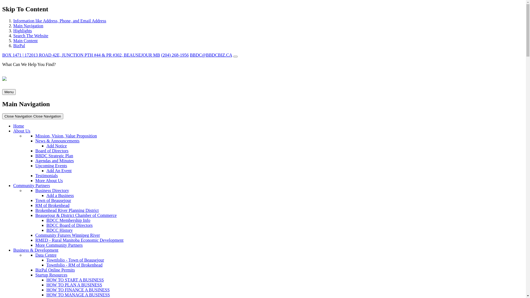 This screenshot has width=530, height=298. What do you see at coordinates (51, 166) in the screenshot?
I see `Upcoming Events` at bounding box center [51, 166].